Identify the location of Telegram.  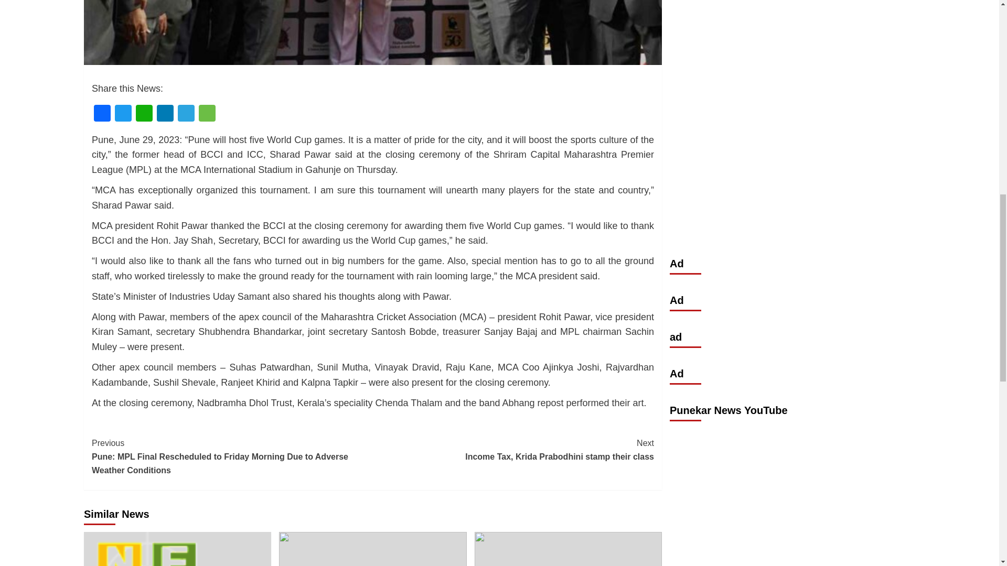
(186, 114).